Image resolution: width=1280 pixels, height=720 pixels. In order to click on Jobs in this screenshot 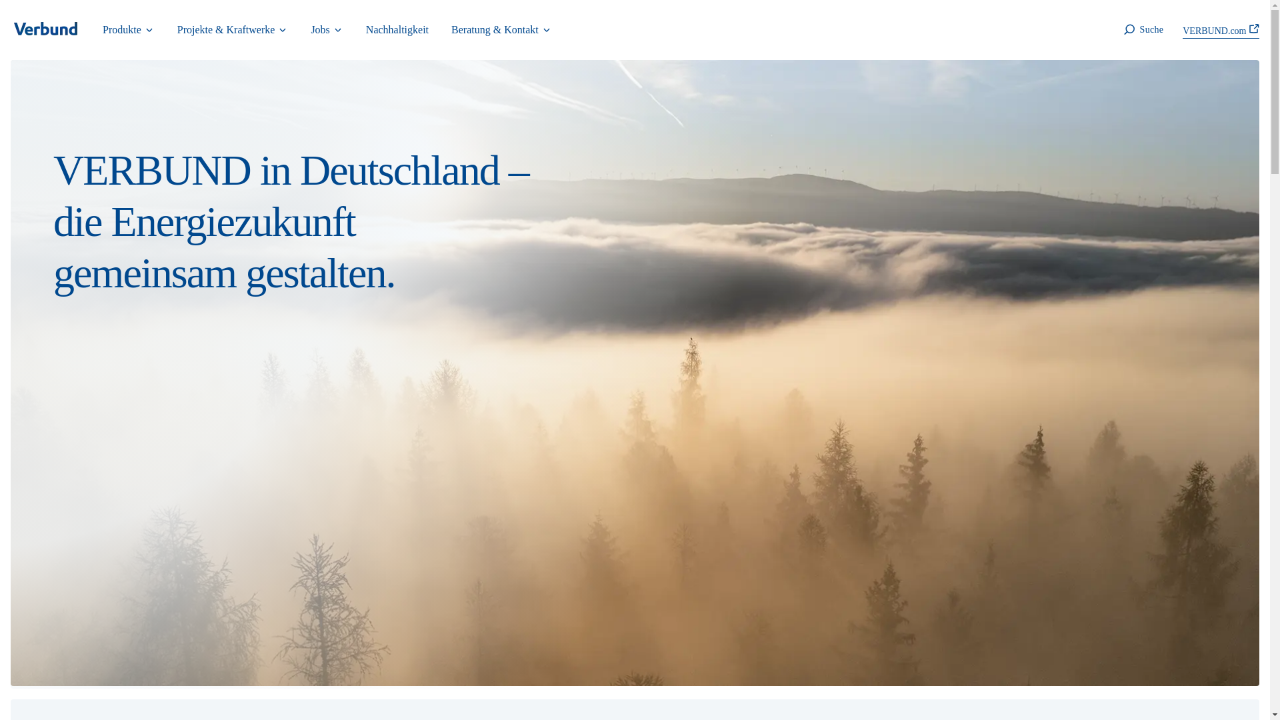, I will do `click(327, 30)`.